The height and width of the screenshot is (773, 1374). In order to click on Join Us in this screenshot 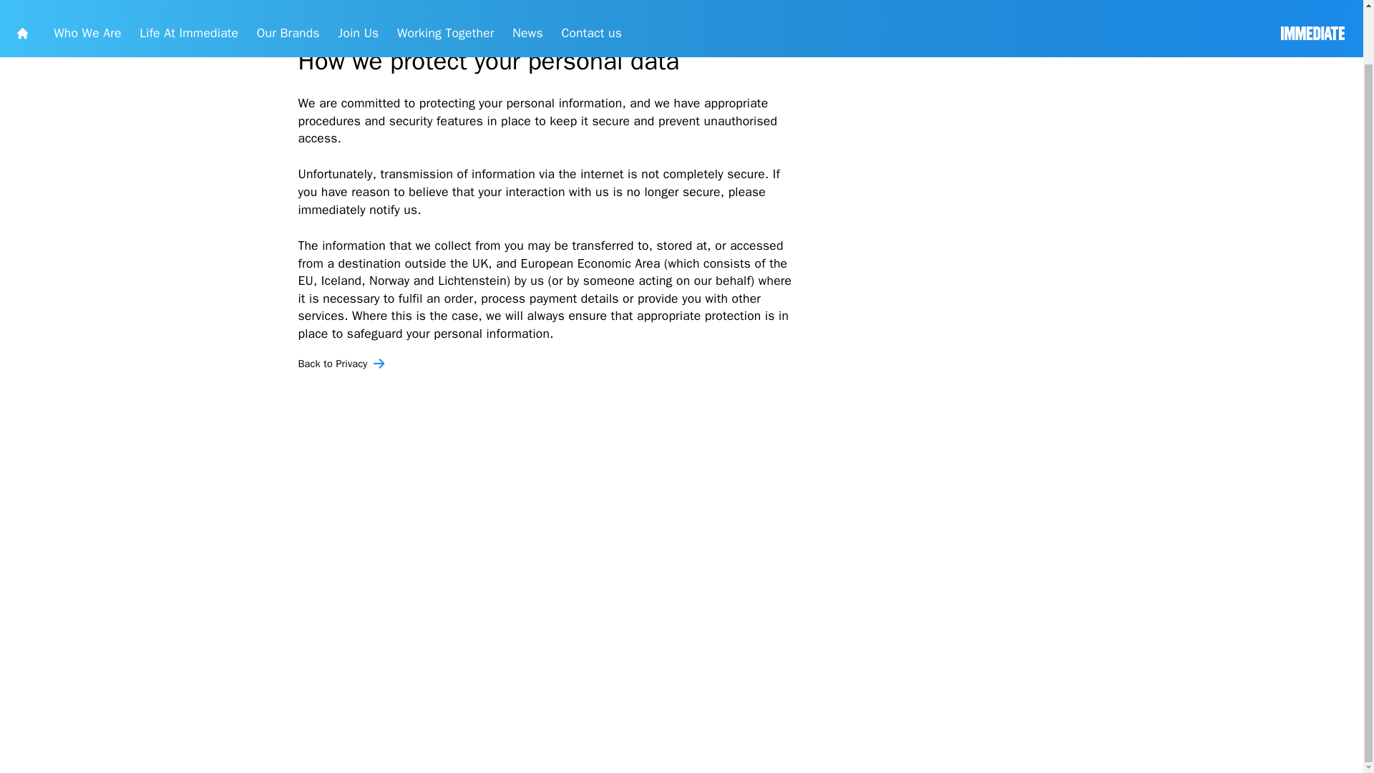, I will do `click(448, 6)`.